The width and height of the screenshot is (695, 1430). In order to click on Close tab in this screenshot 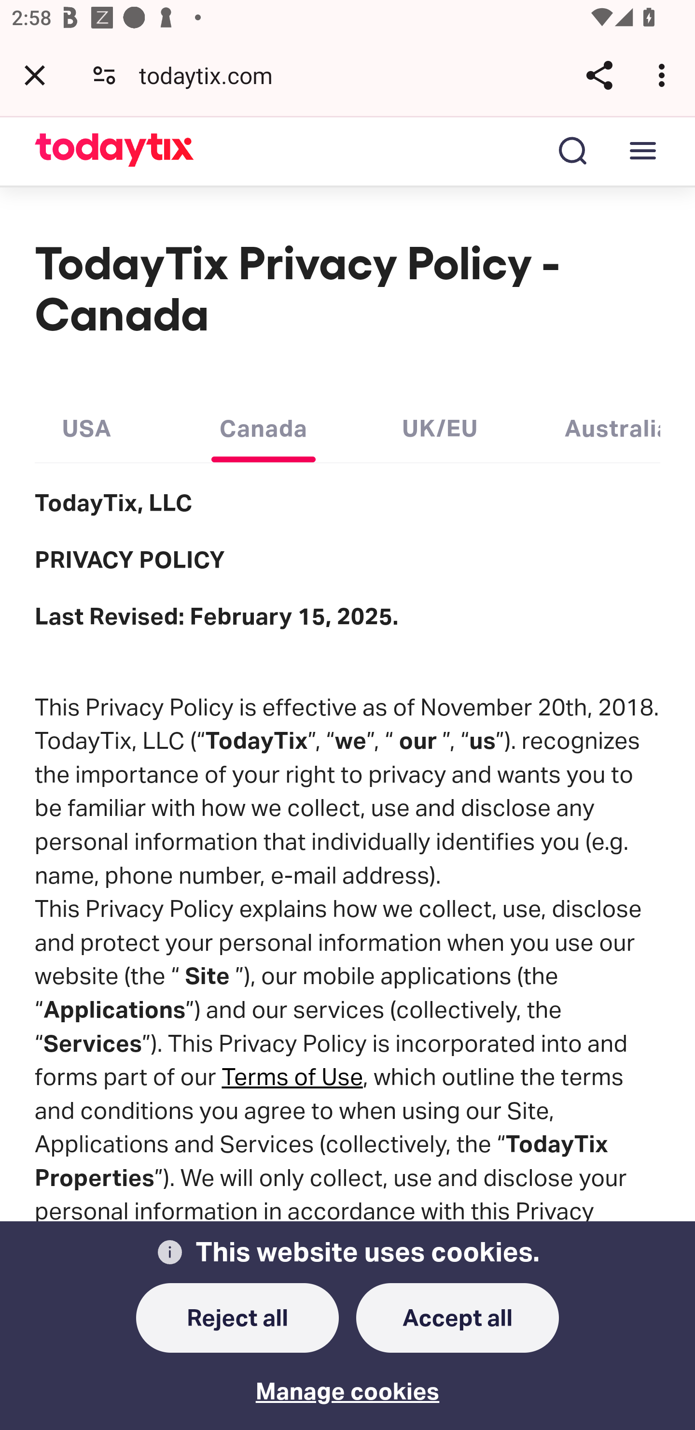, I will do `click(35, 75)`.